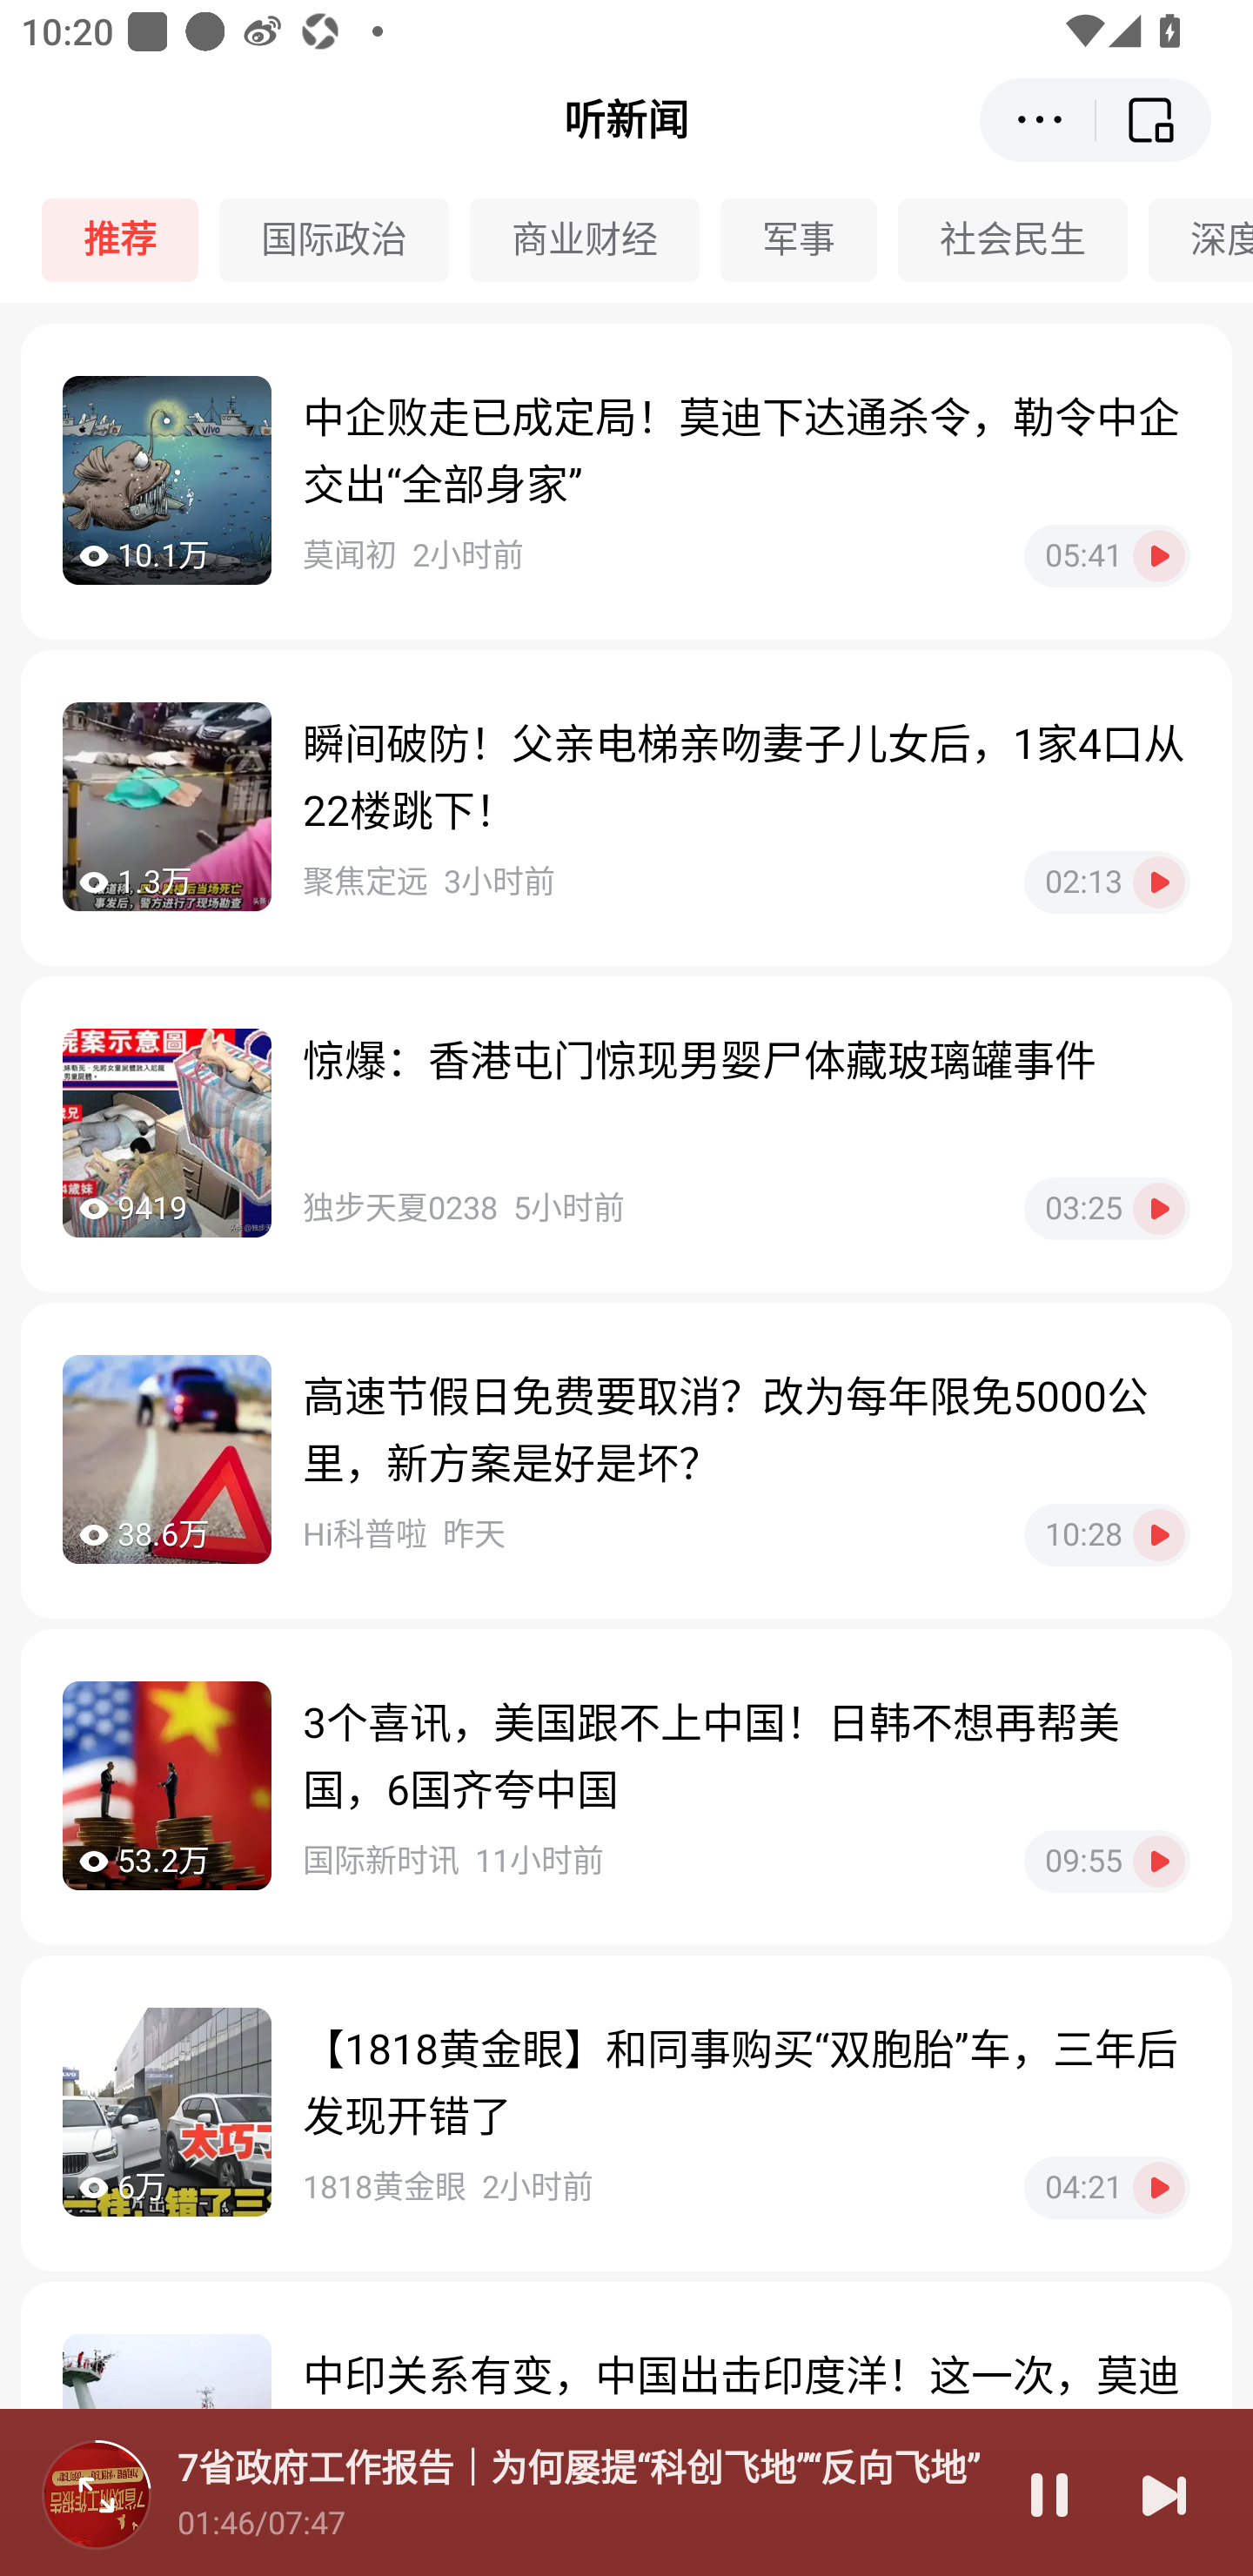 The height and width of the screenshot is (2576, 1253). What do you see at coordinates (1107, 555) in the screenshot?
I see `05:41` at bounding box center [1107, 555].